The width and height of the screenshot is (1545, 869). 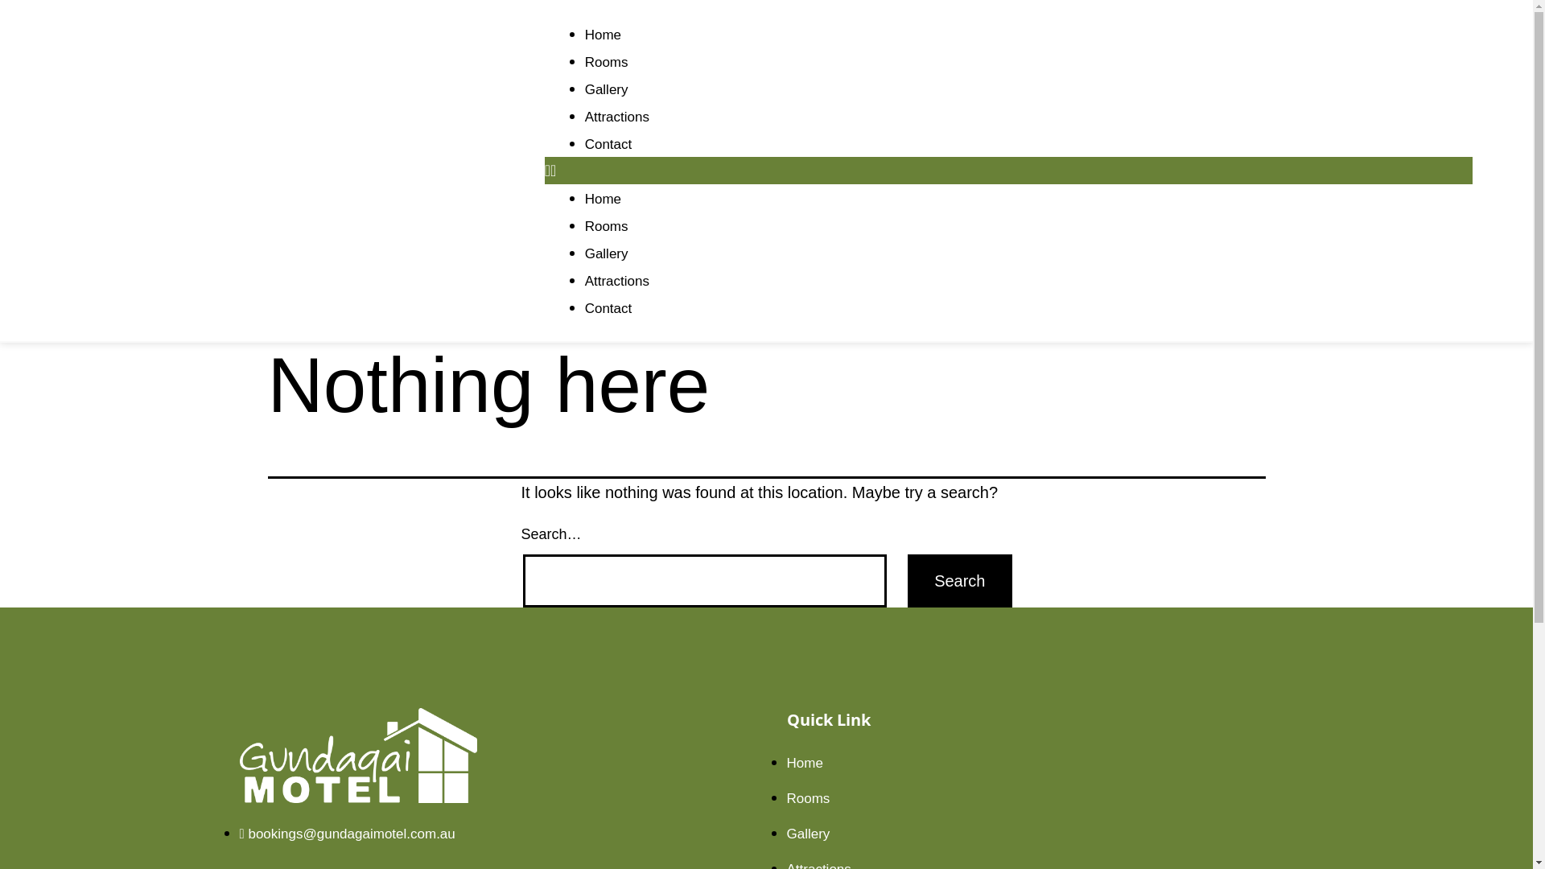 I want to click on Attractions, so click(x=617, y=282).